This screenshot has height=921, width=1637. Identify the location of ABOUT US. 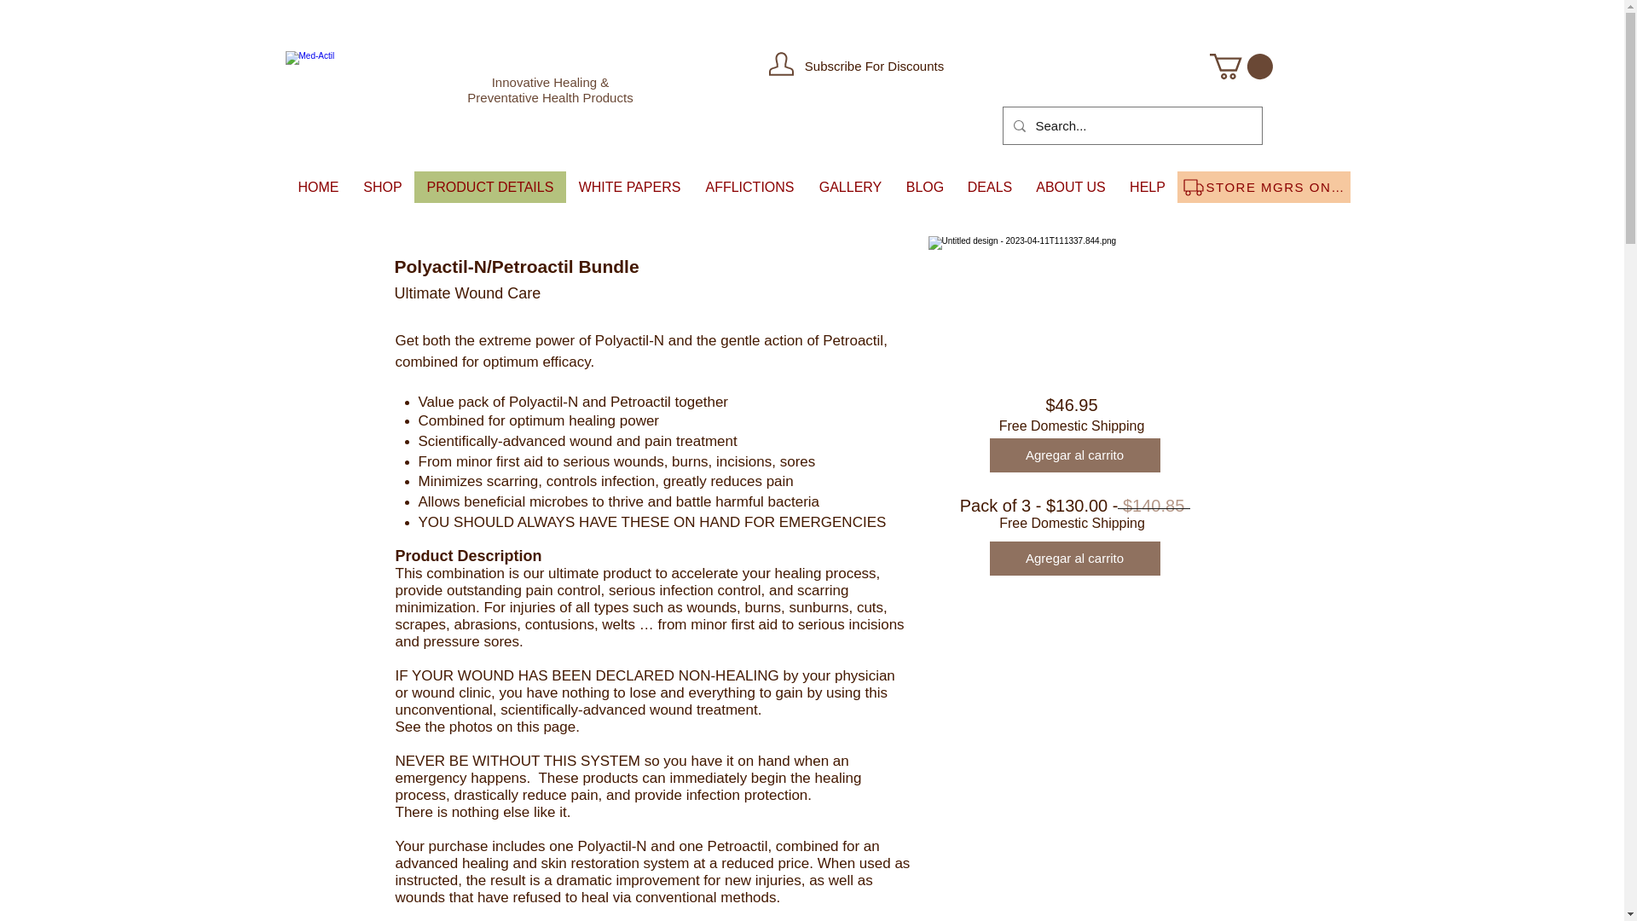
(1069, 186).